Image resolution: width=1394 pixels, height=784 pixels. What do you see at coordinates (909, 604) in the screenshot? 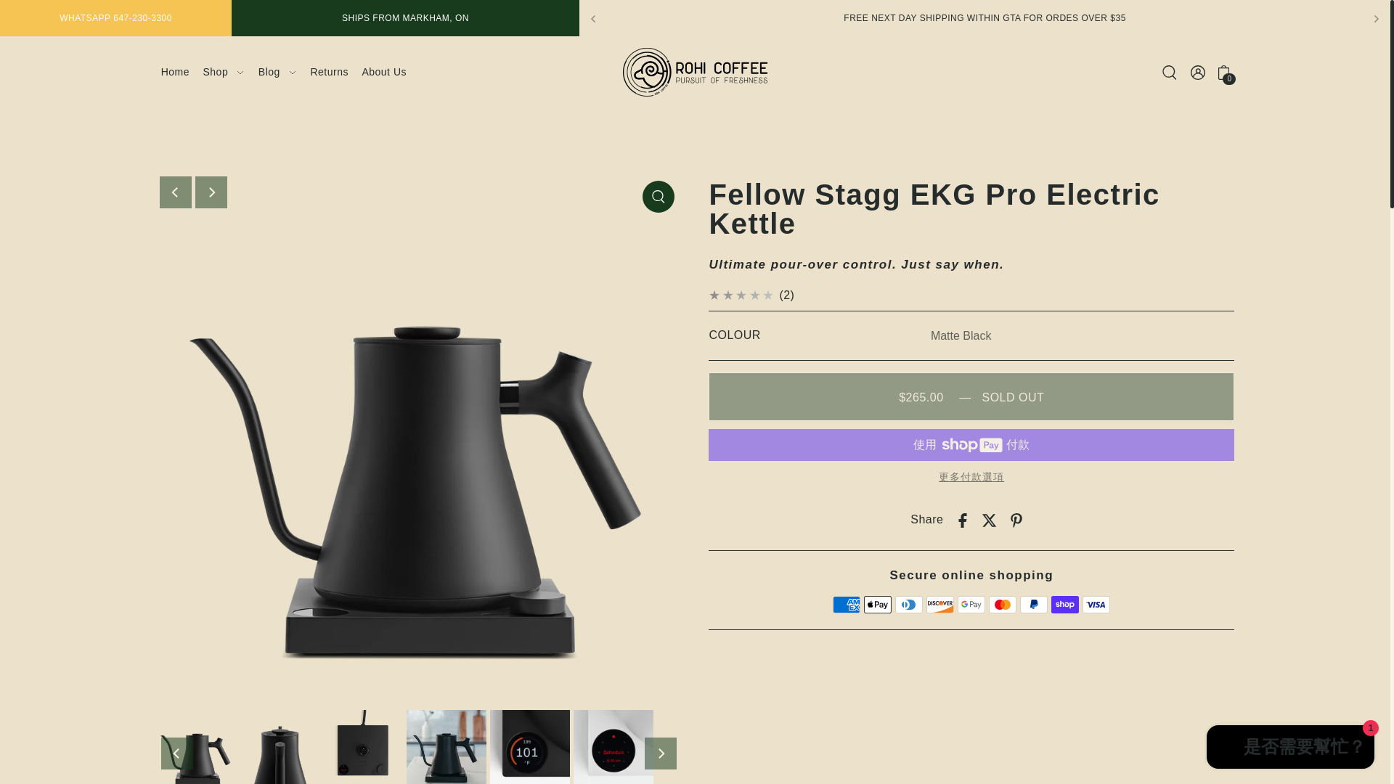
I see `Diners Club` at bounding box center [909, 604].